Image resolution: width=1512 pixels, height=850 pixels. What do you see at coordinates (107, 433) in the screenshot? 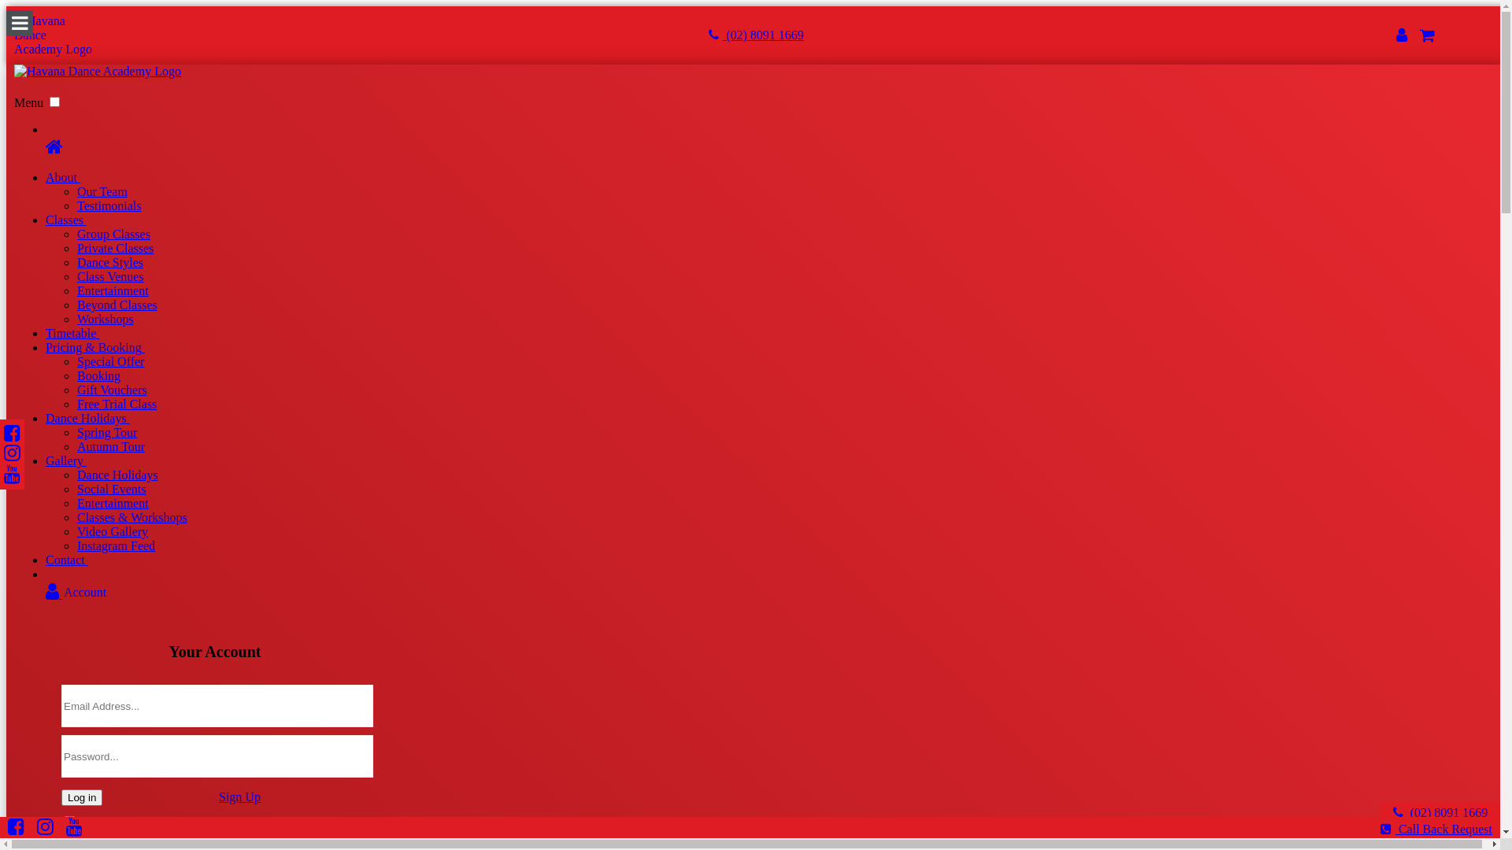
I see `Spring Tour` at bounding box center [107, 433].